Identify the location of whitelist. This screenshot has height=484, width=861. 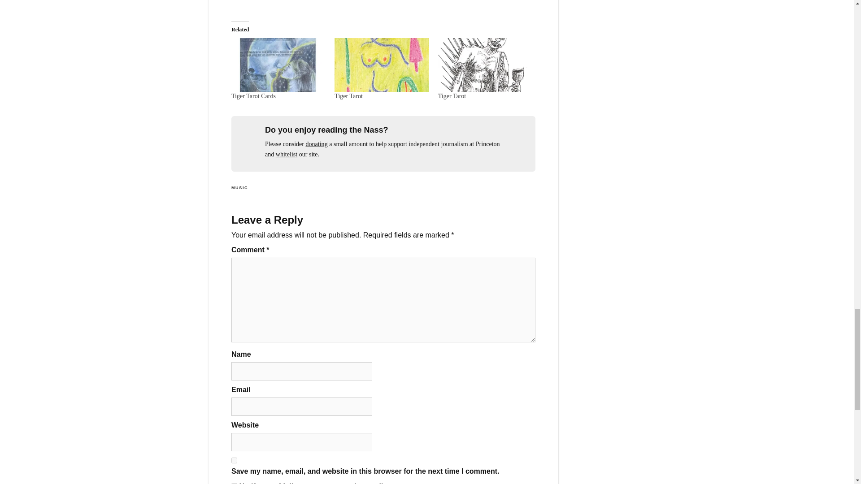
(286, 154).